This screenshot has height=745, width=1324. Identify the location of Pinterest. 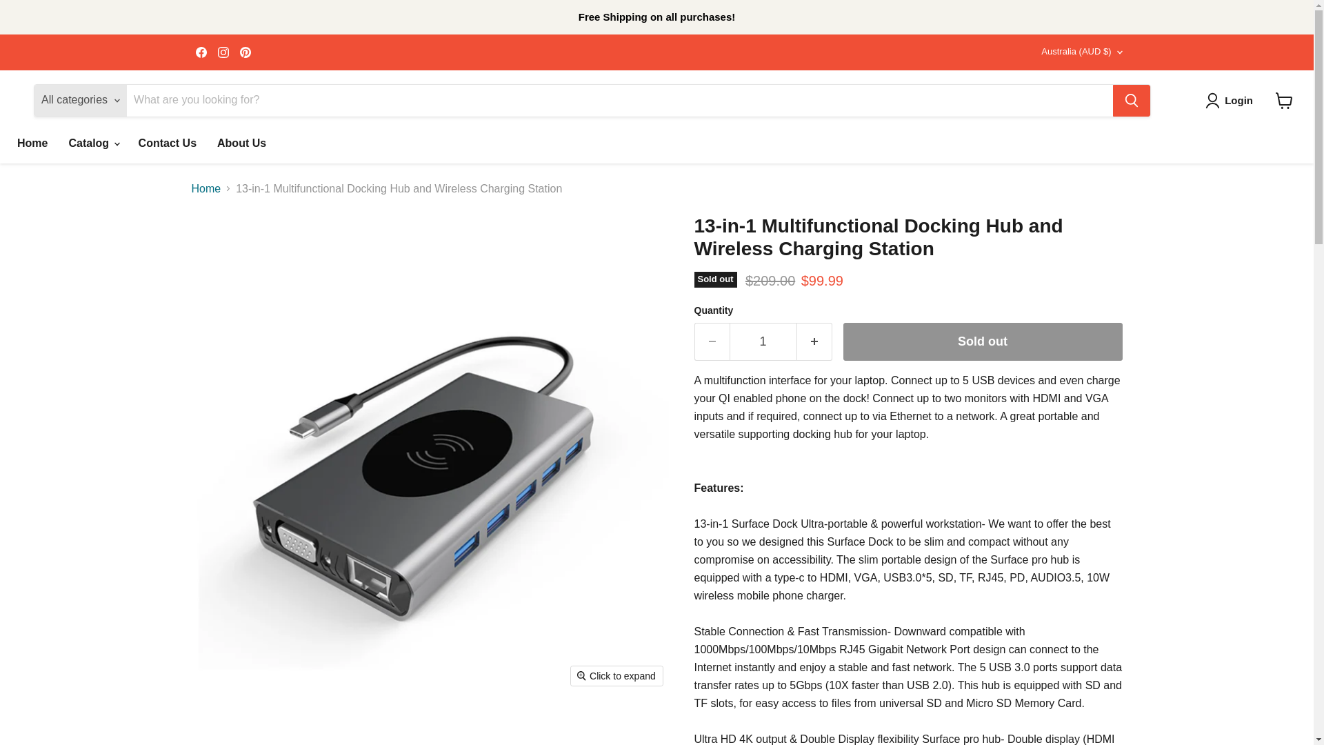
(245, 52).